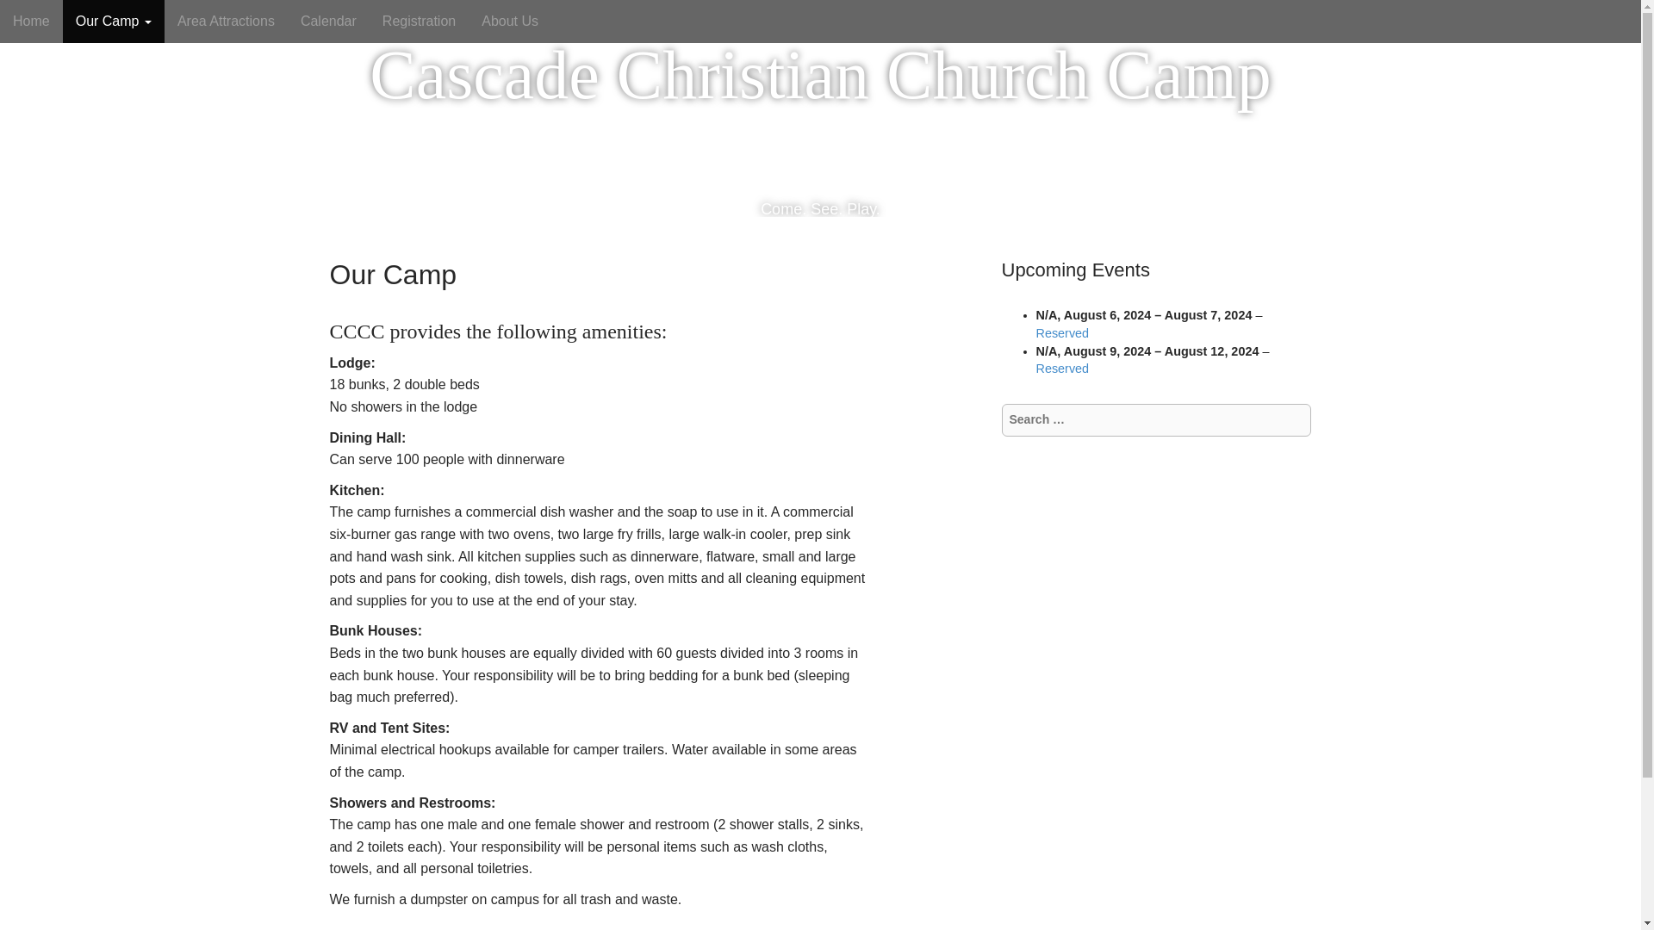 The height and width of the screenshot is (930, 1654). I want to click on Home, so click(31, 21).